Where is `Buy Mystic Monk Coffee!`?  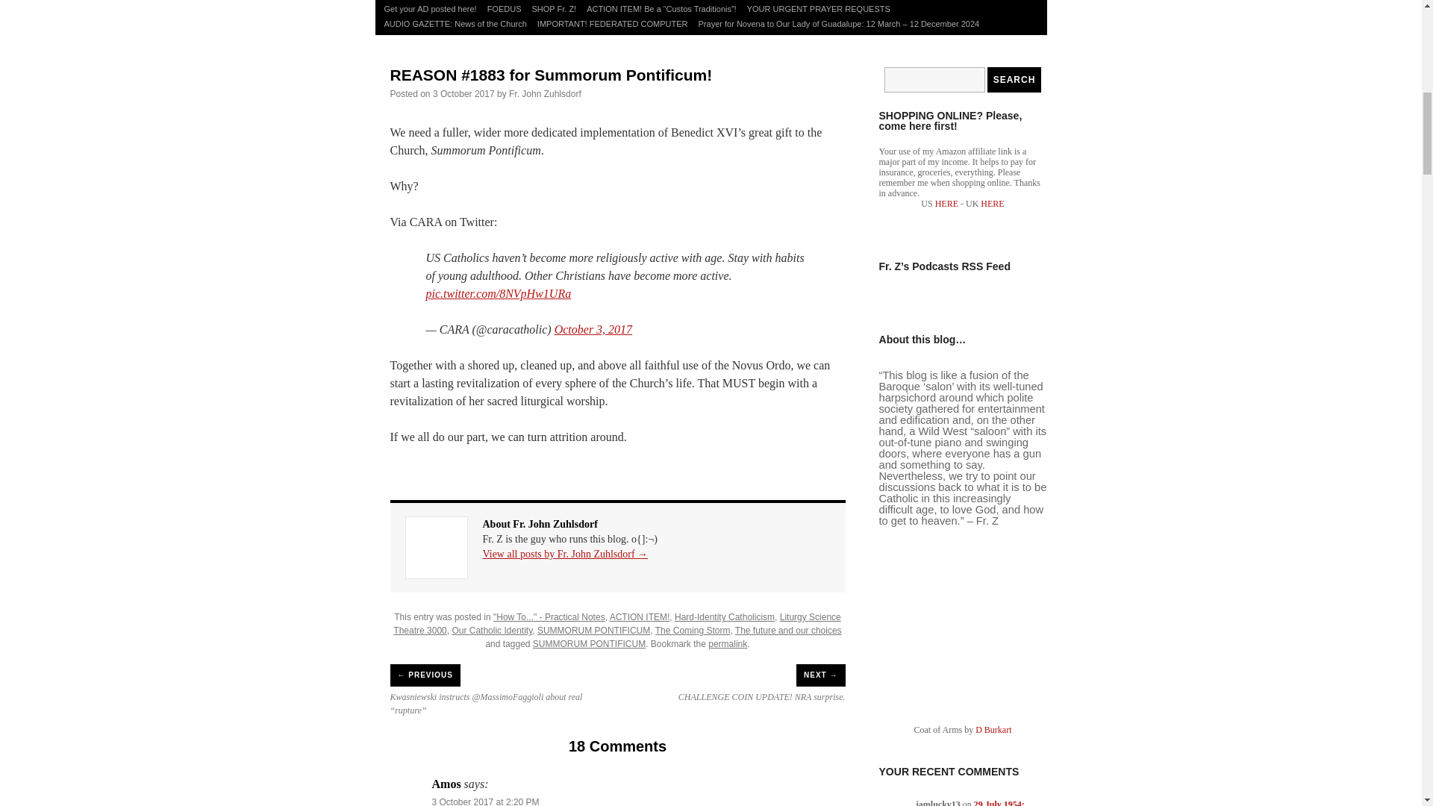 Buy Mystic Monk Coffee! is located at coordinates (724, 1).